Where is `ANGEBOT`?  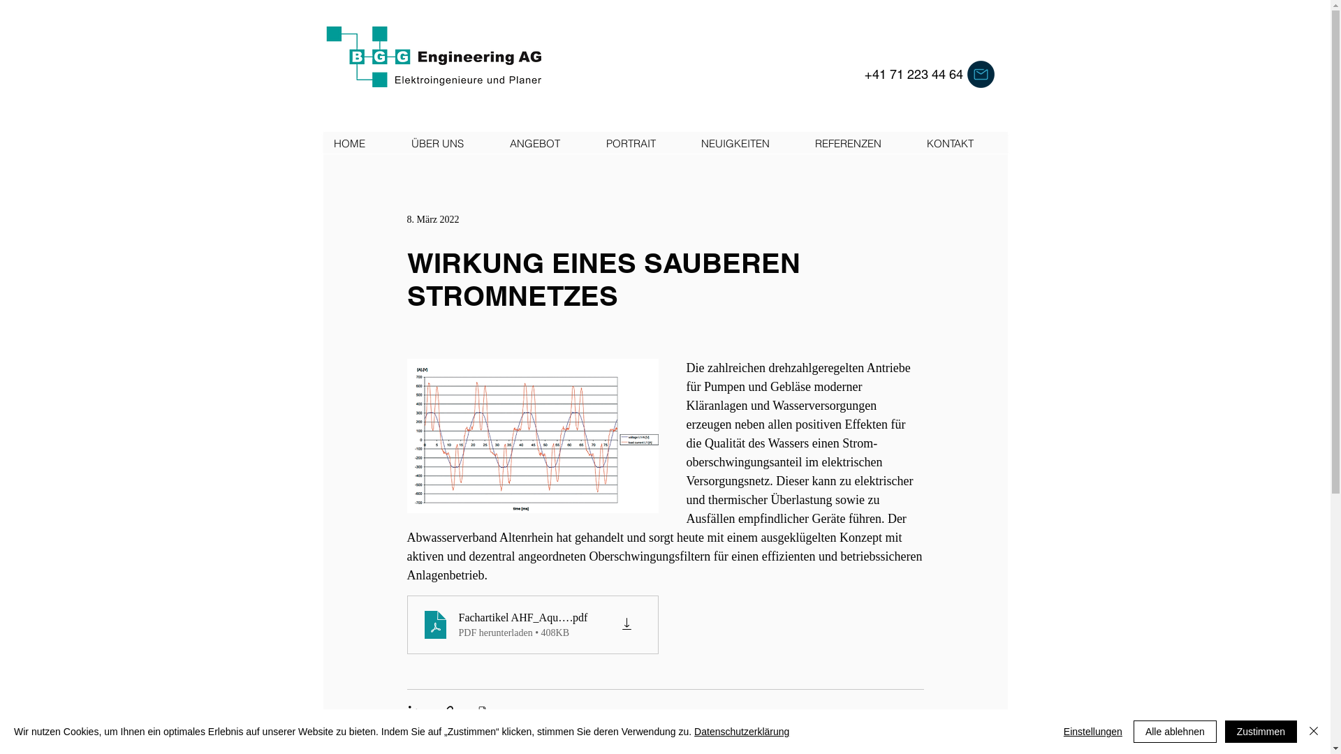 ANGEBOT is located at coordinates (547, 144).